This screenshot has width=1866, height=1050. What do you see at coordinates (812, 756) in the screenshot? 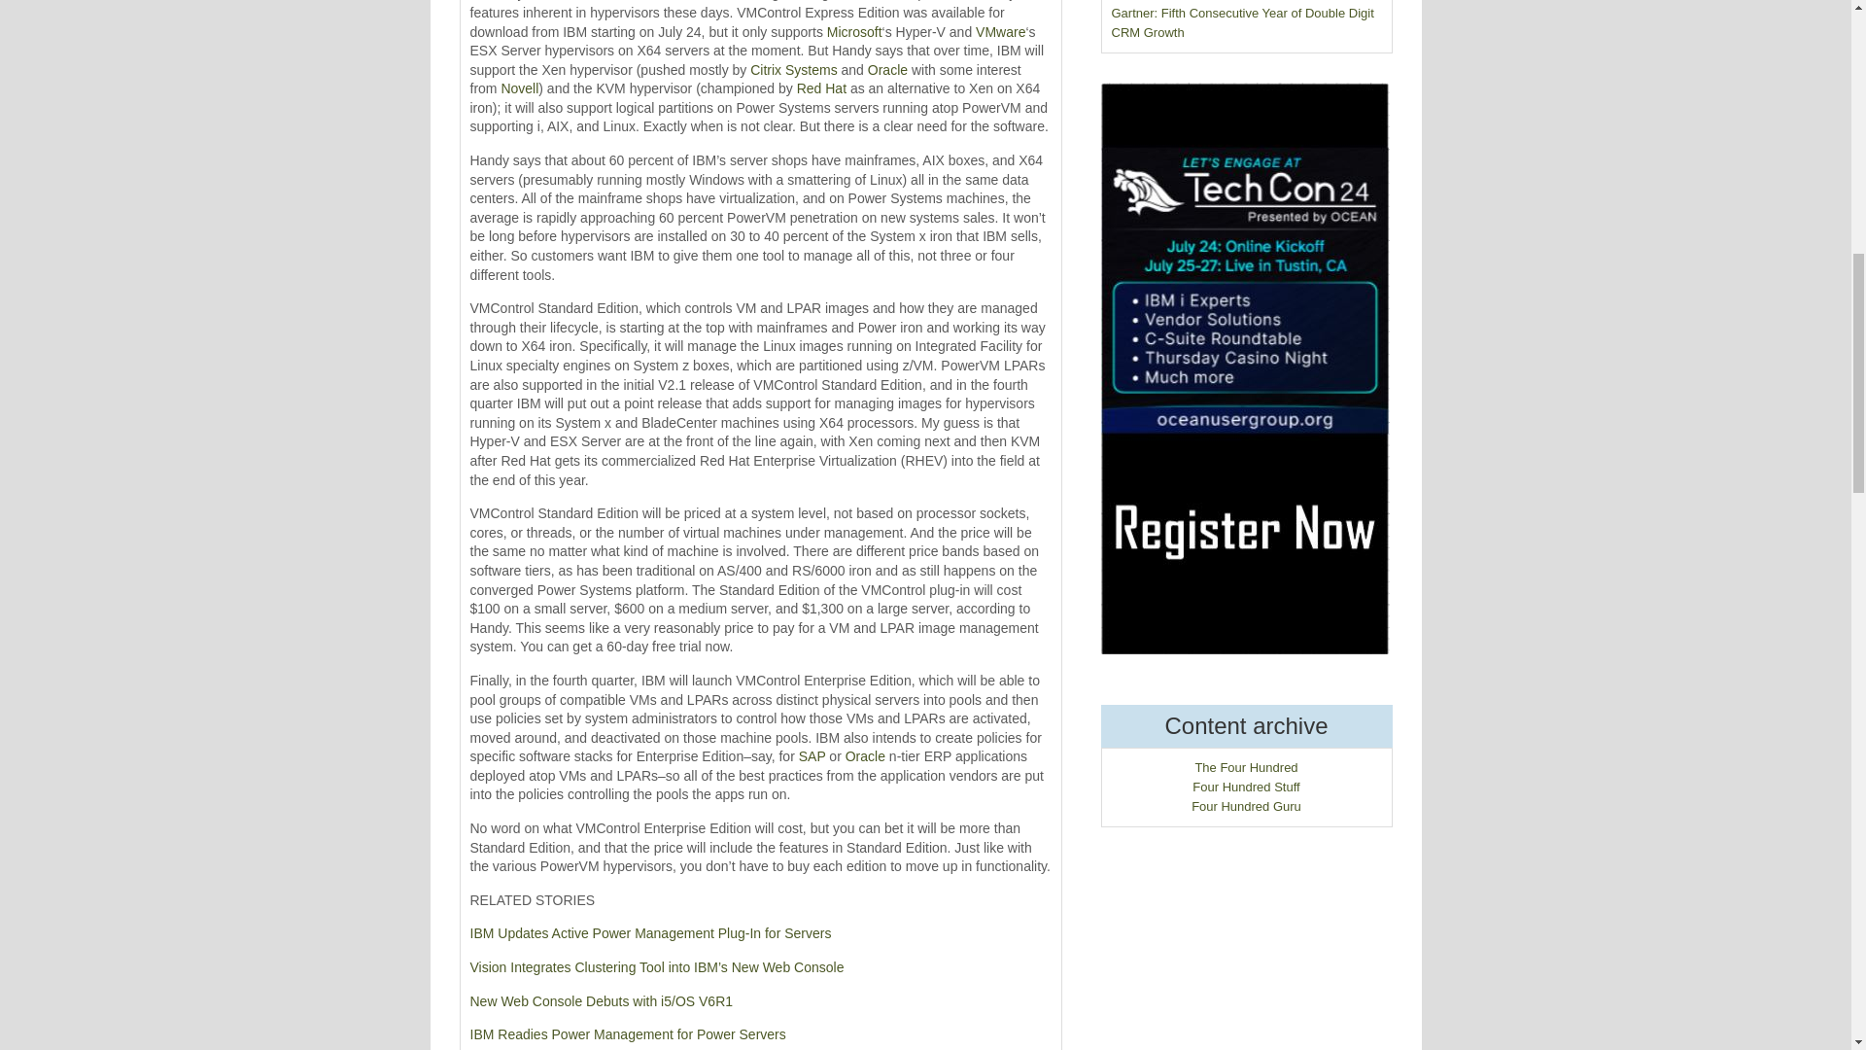
I see `SAP` at bounding box center [812, 756].